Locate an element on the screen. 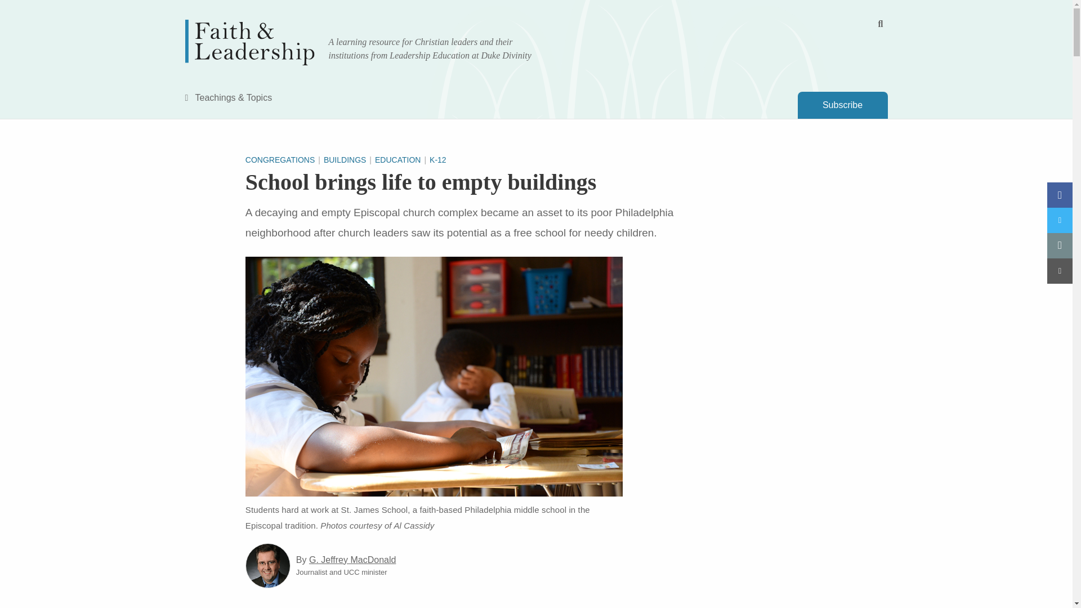 This screenshot has width=1081, height=608. CONGREGATIONS is located at coordinates (284, 160).